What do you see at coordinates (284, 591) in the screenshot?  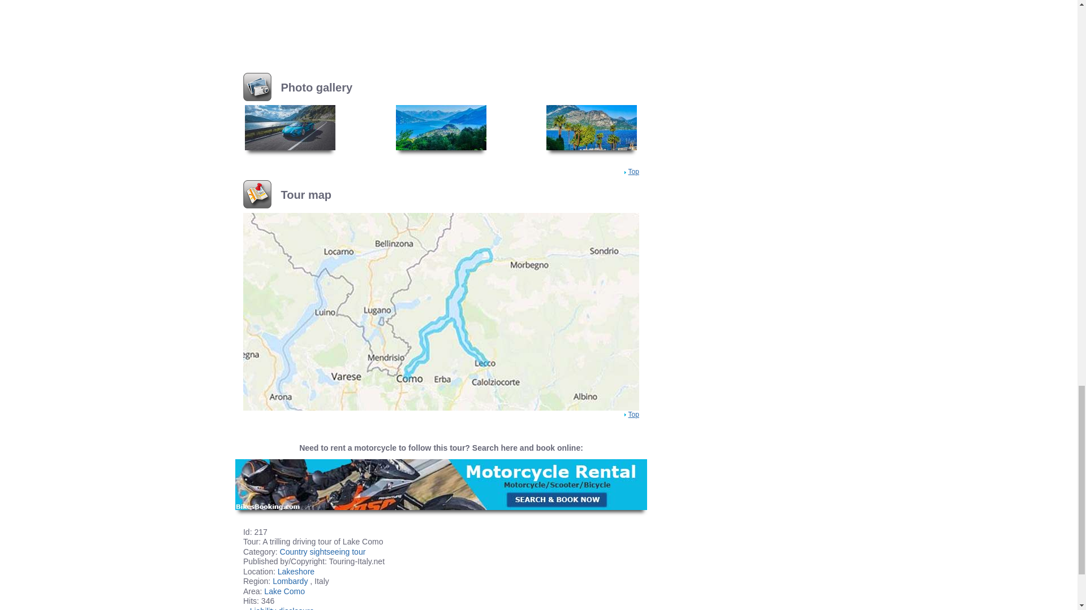 I see `Lake Como` at bounding box center [284, 591].